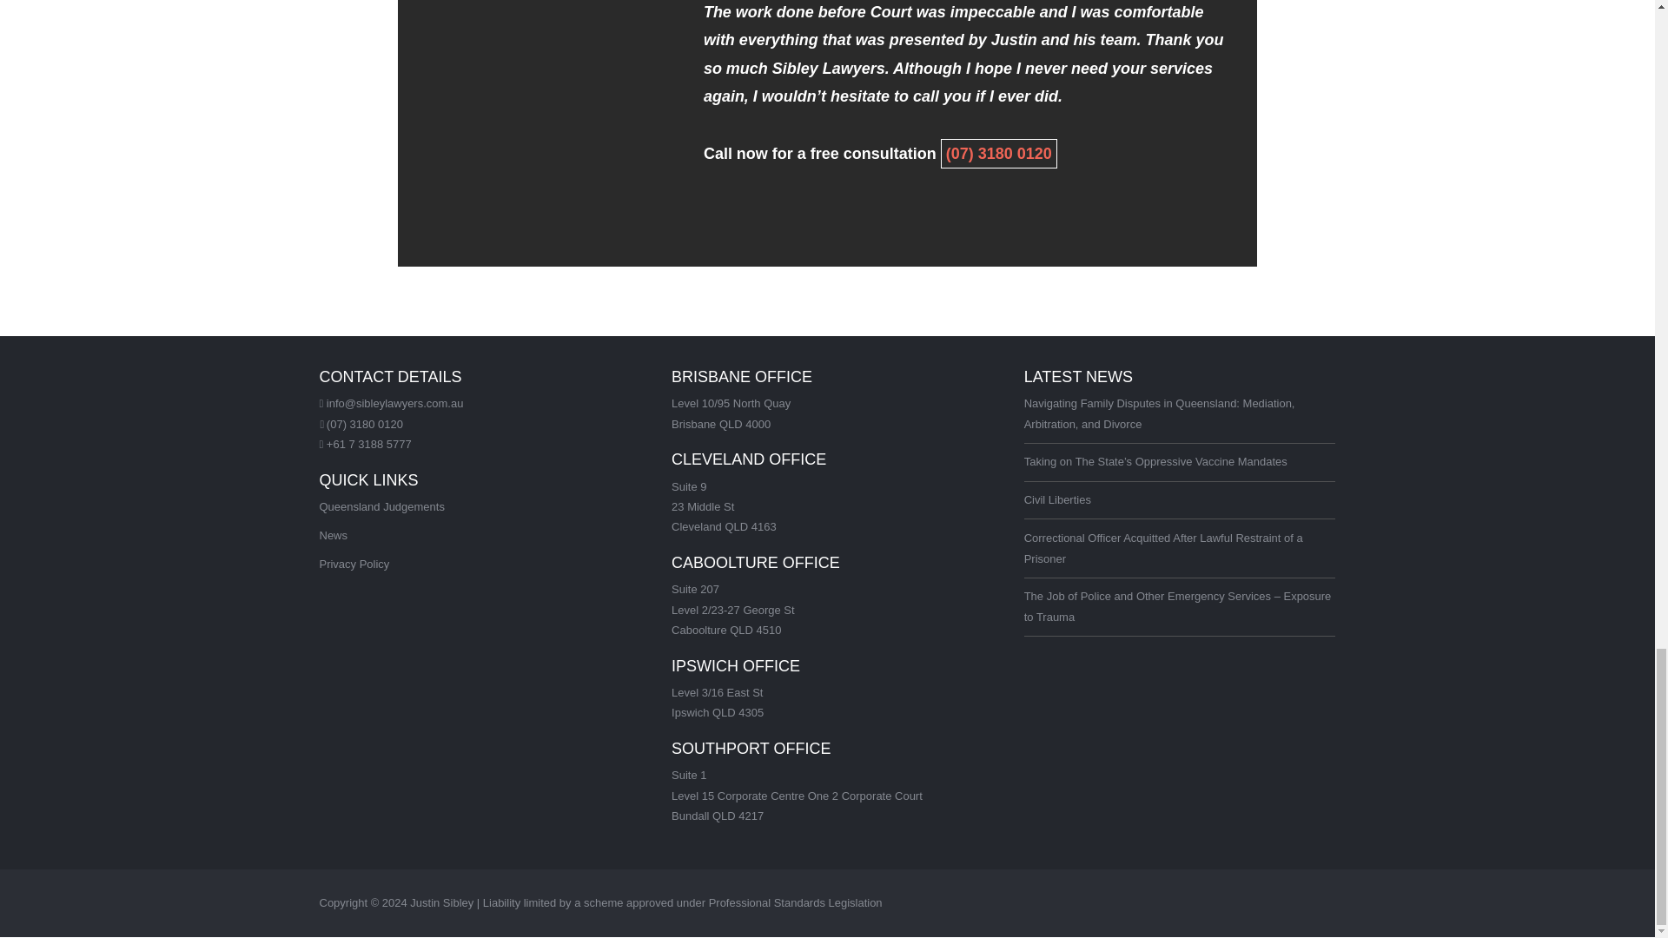 The width and height of the screenshot is (1668, 938). What do you see at coordinates (354, 563) in the screenshot?
I see `Privacy Policy` at bounding box center [354, 563].